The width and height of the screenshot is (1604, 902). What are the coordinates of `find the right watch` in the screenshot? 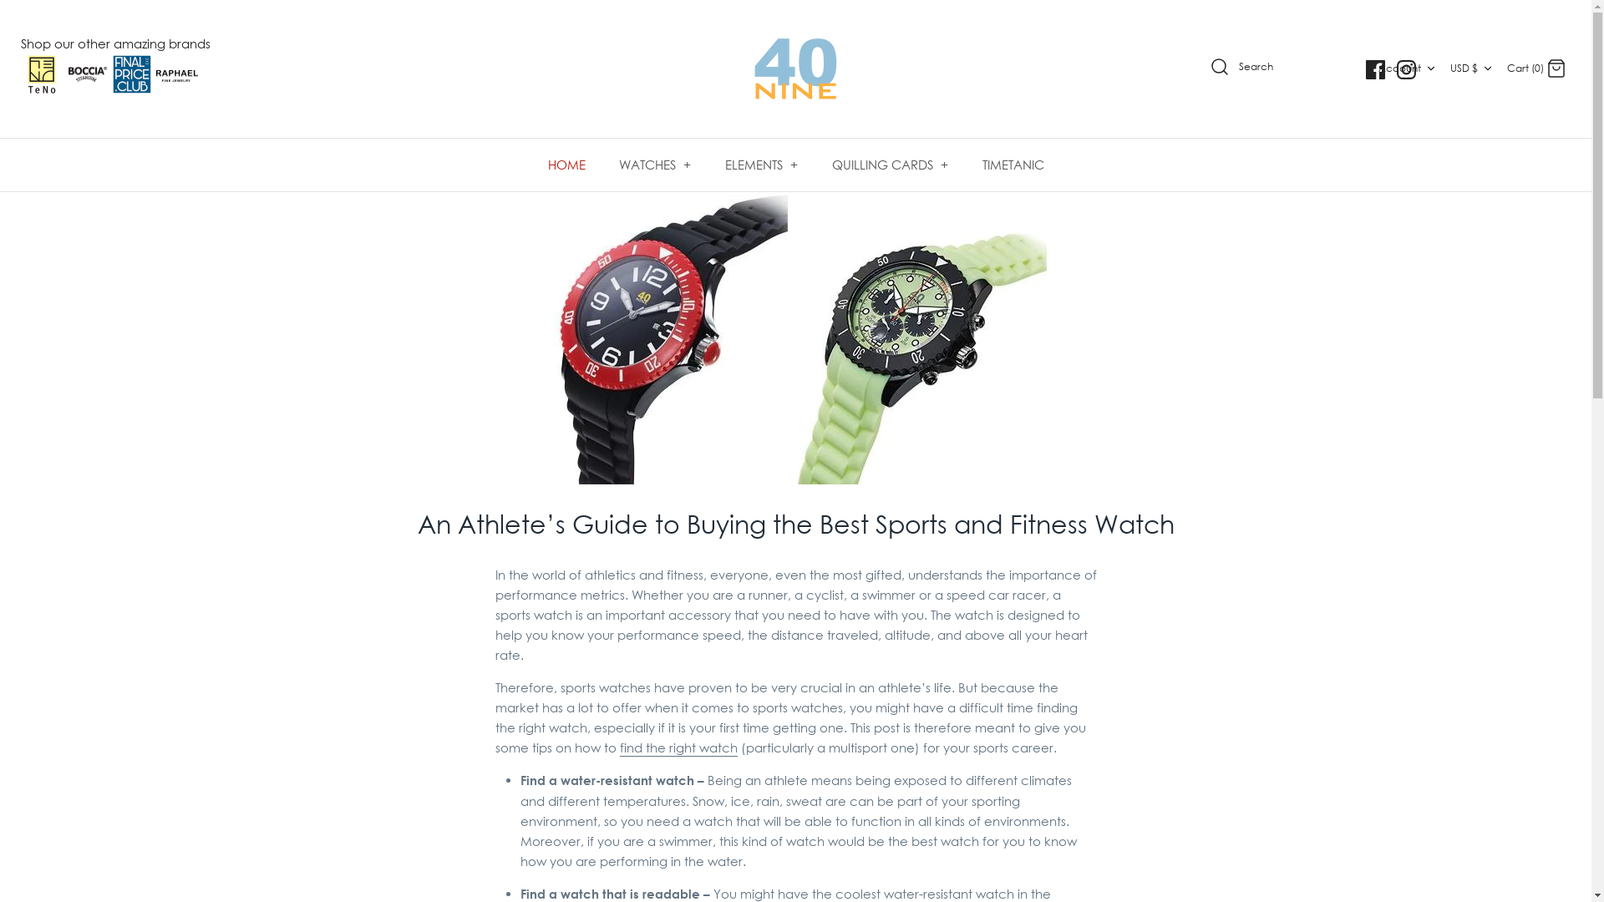 It's located at (678, 748).